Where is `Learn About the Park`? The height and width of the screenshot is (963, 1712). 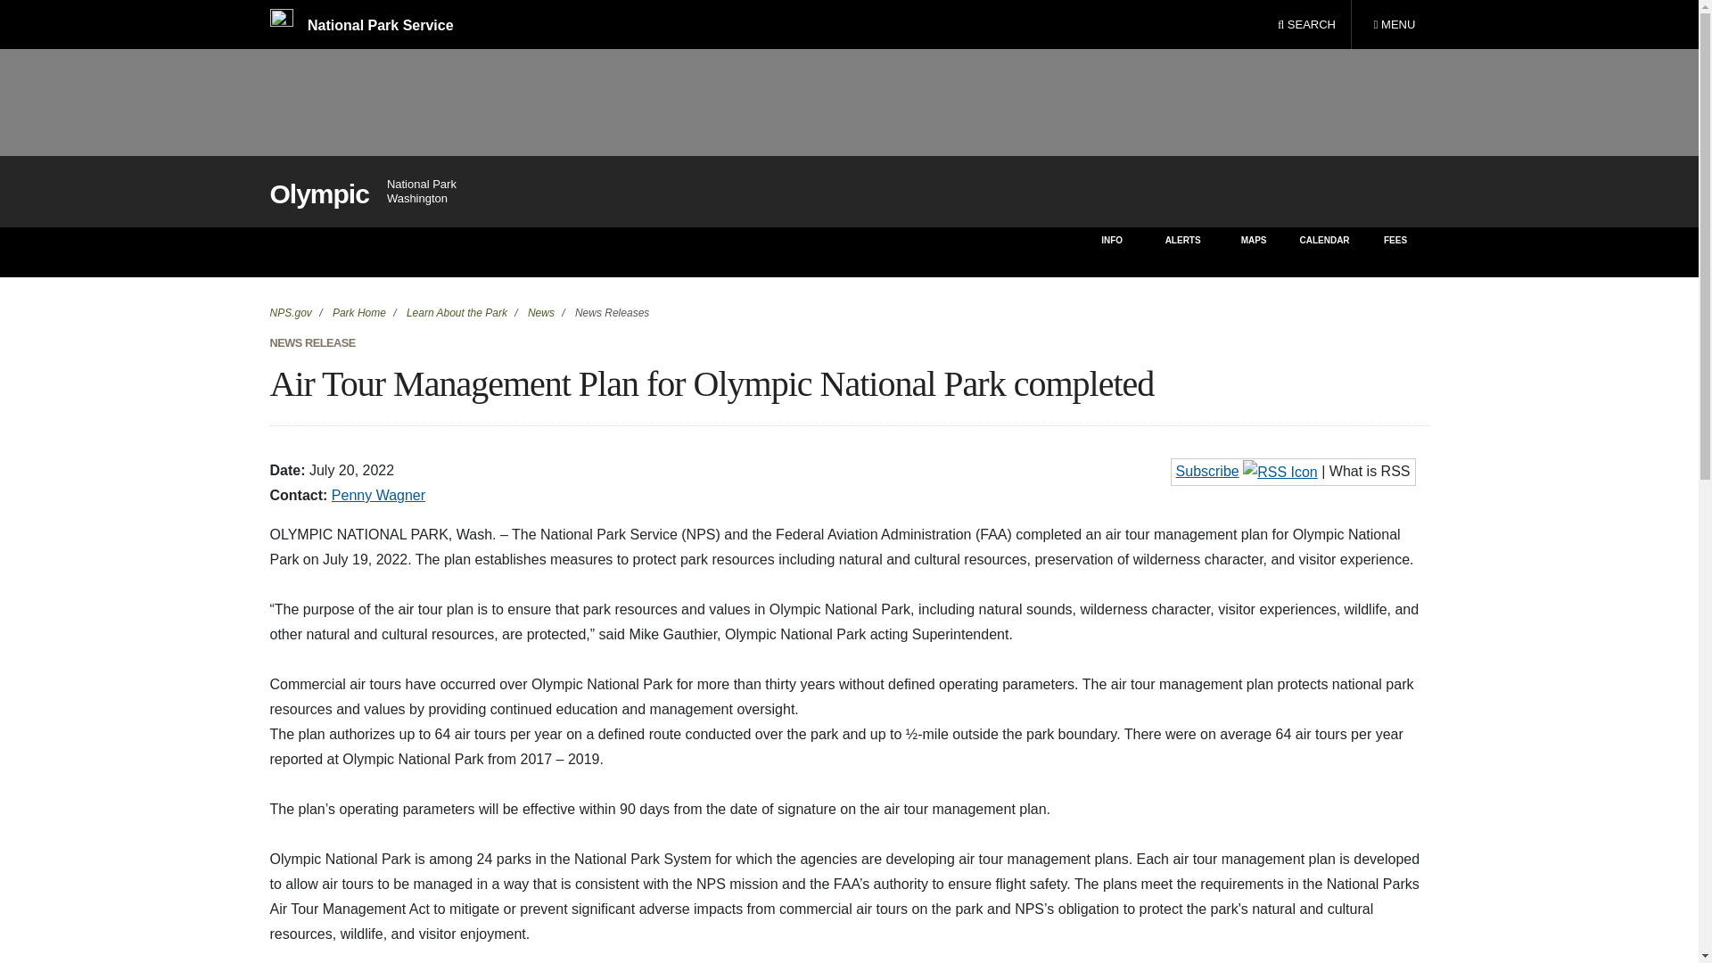
Learn About the Park is located at coordinates (455, 312).